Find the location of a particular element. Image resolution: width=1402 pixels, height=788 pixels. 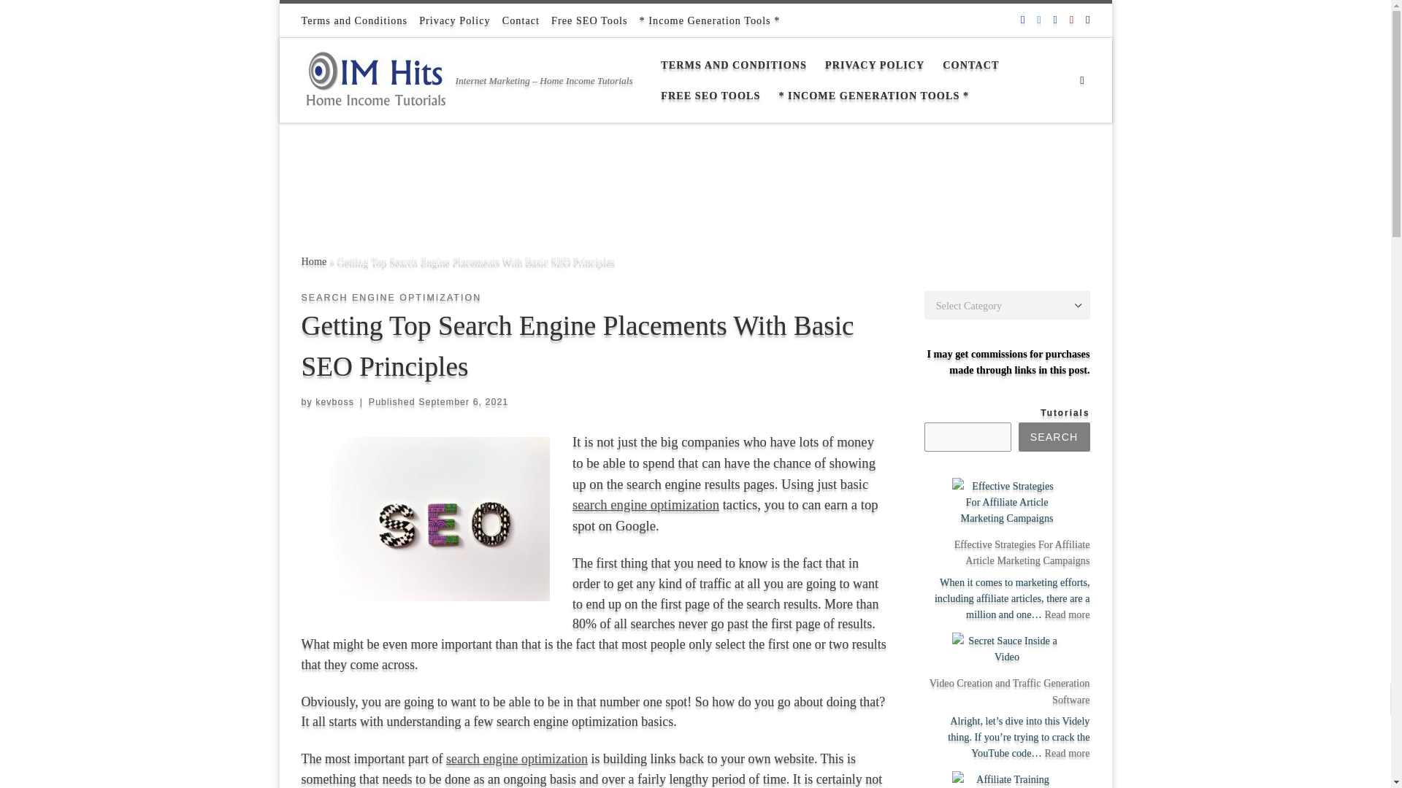

Skip to content is located at coordinates (55, 19).